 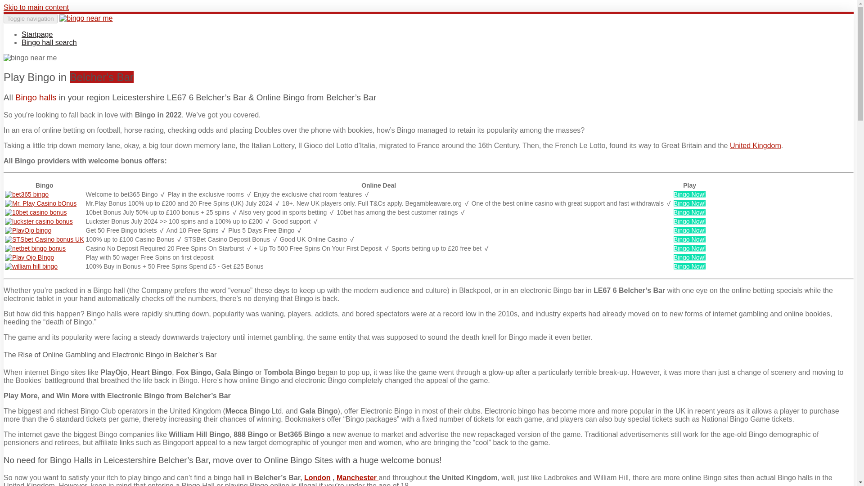 What do you see at coordinates (689, 194) in the screenshot?
I see `Bingo Now!` at bounding box center [689, 194].